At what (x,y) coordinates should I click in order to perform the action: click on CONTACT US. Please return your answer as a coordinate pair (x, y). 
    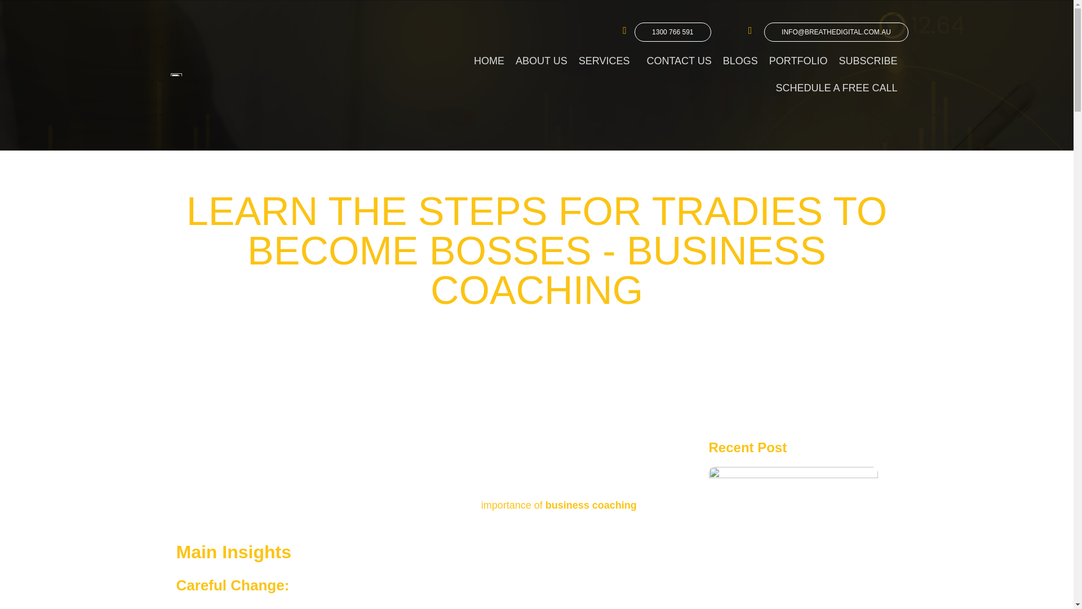
    Looking at the image, I should click on (679, 61).